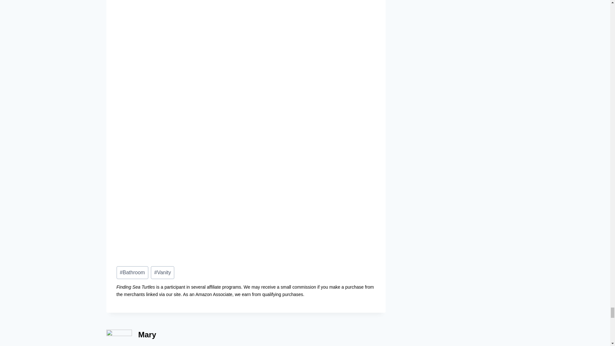 The height and width of the screenshot is (346, 615). Describe the element at coordinates (147, 334) in the screenshot. I see `Posts by Mary` at that location.